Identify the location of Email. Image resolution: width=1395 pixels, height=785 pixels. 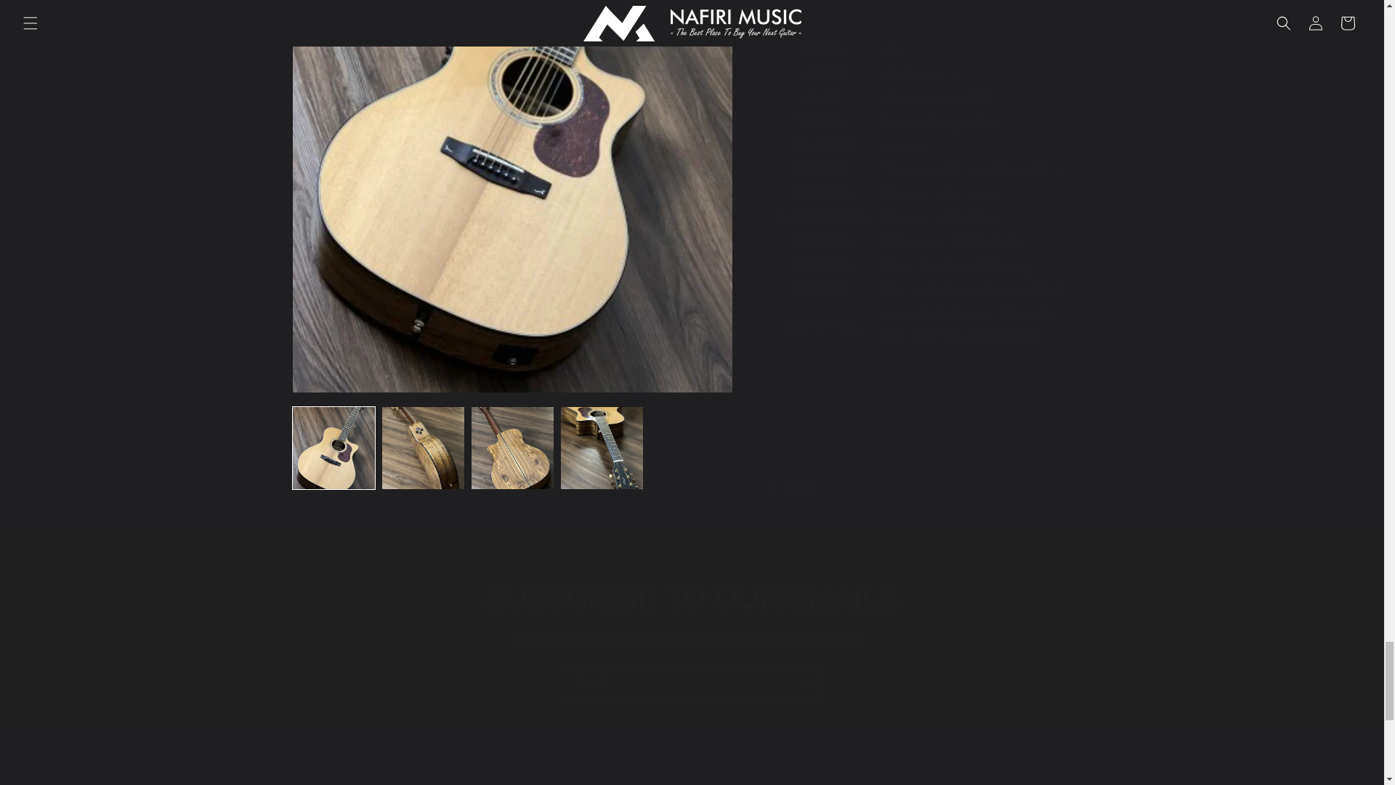
(692, 683).